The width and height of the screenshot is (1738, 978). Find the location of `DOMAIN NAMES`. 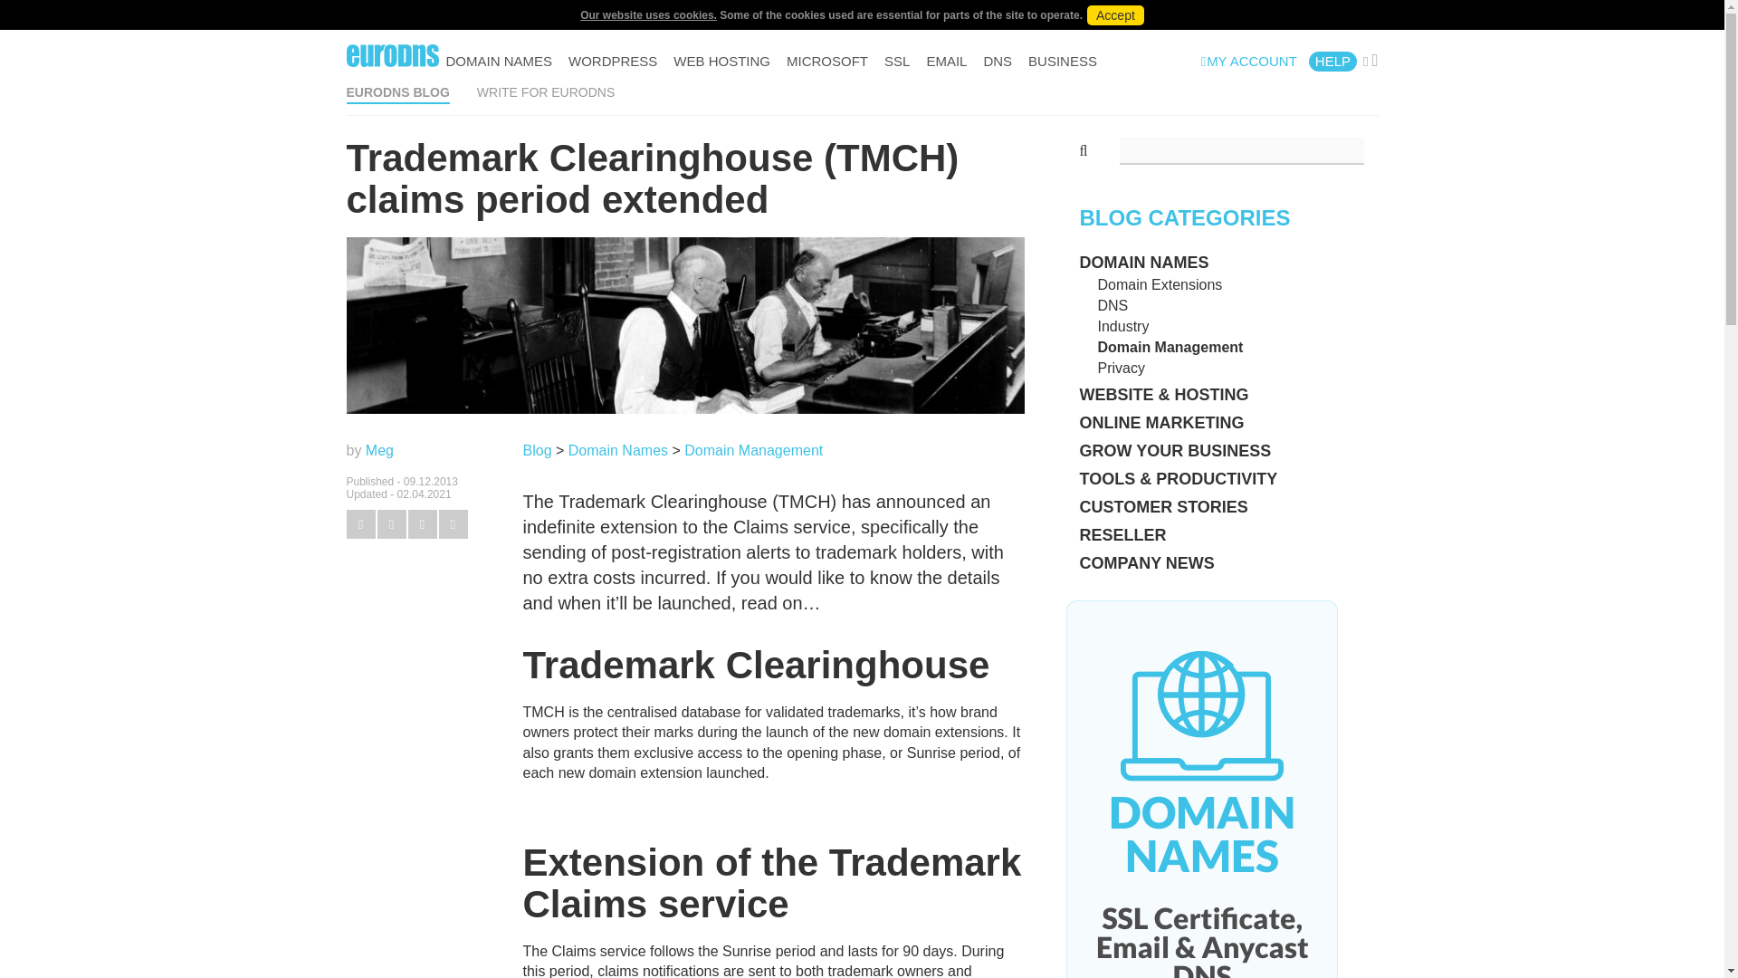

DOMAIN NAMES is located at coordinates (498, 62).